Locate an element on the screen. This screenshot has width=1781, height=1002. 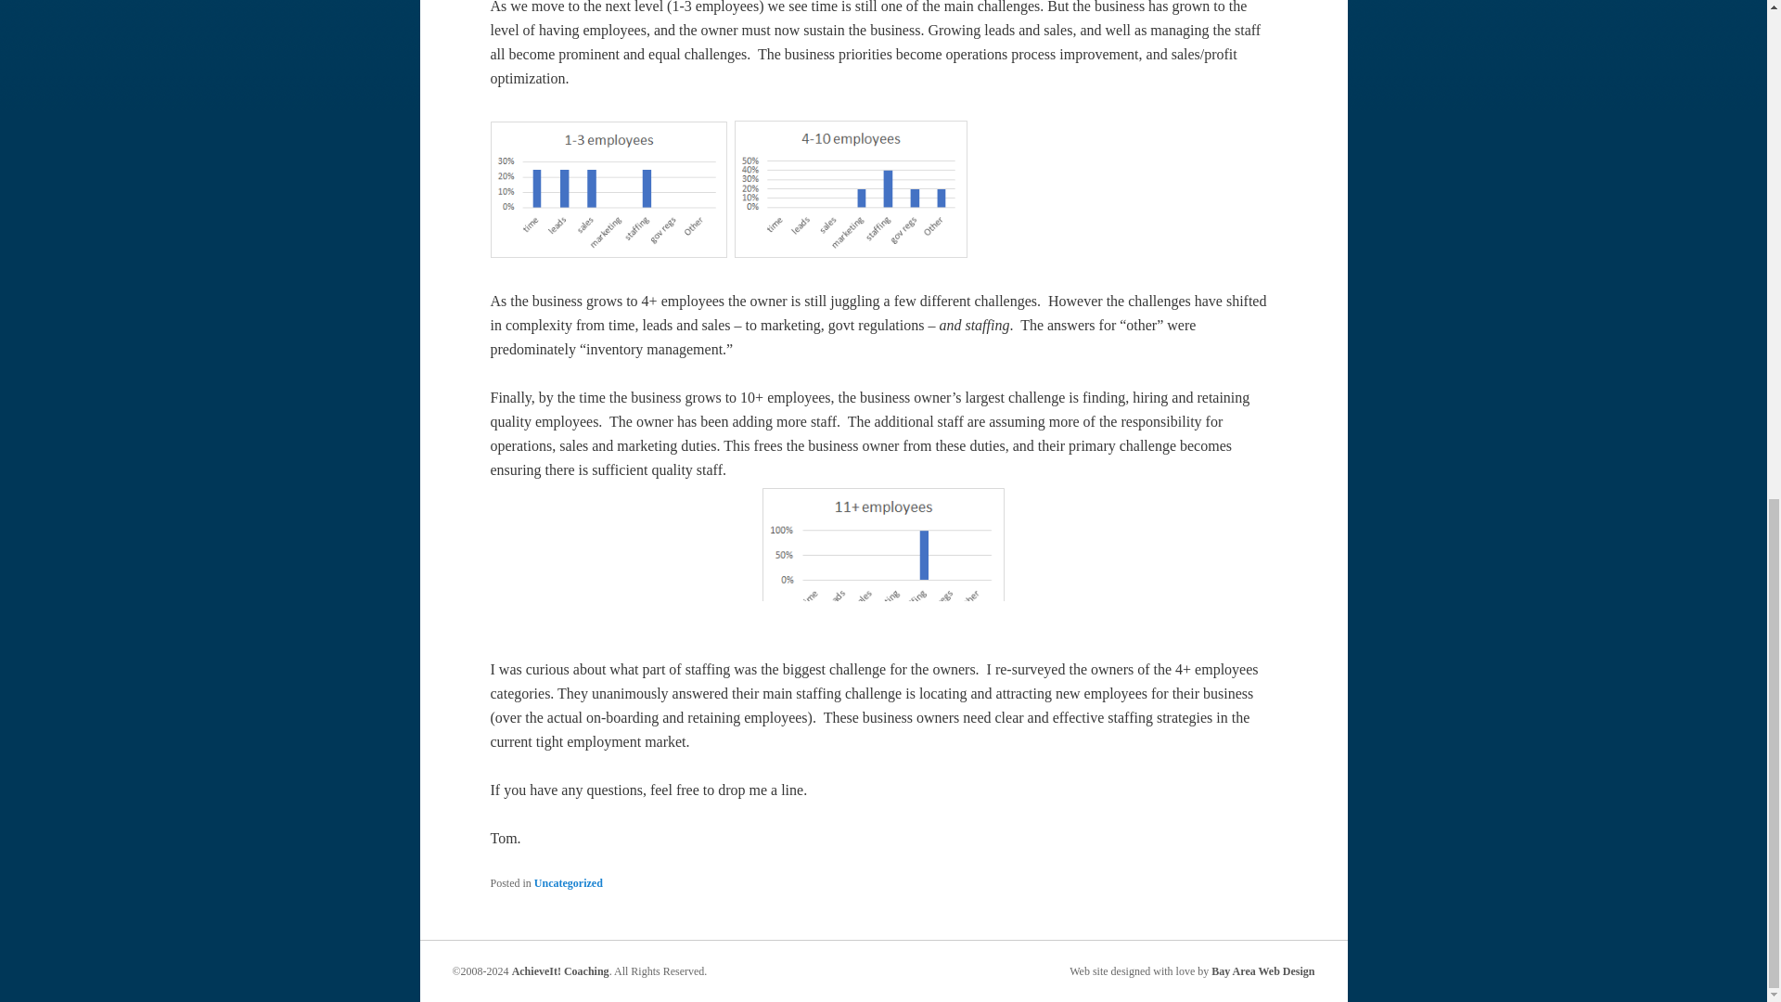
Bay Area Web Design is located at coordinates (1262, 971).